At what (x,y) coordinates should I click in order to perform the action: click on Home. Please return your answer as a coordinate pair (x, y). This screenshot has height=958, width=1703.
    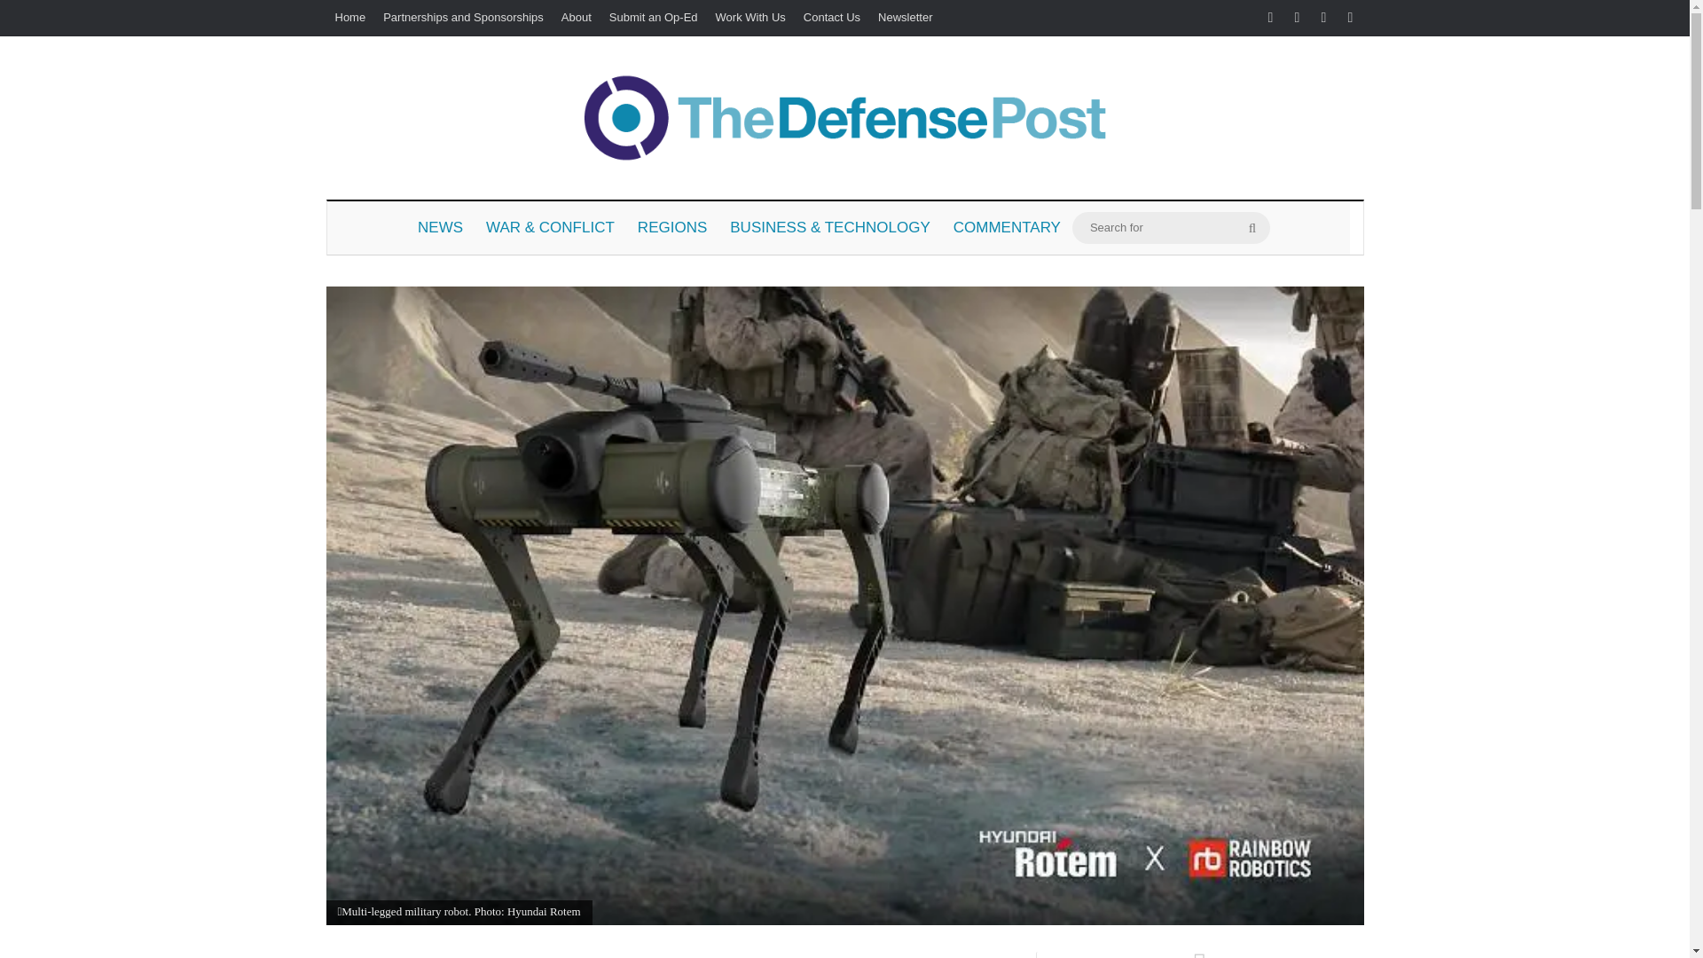
    Looking at the image, I should click on (350, 18).